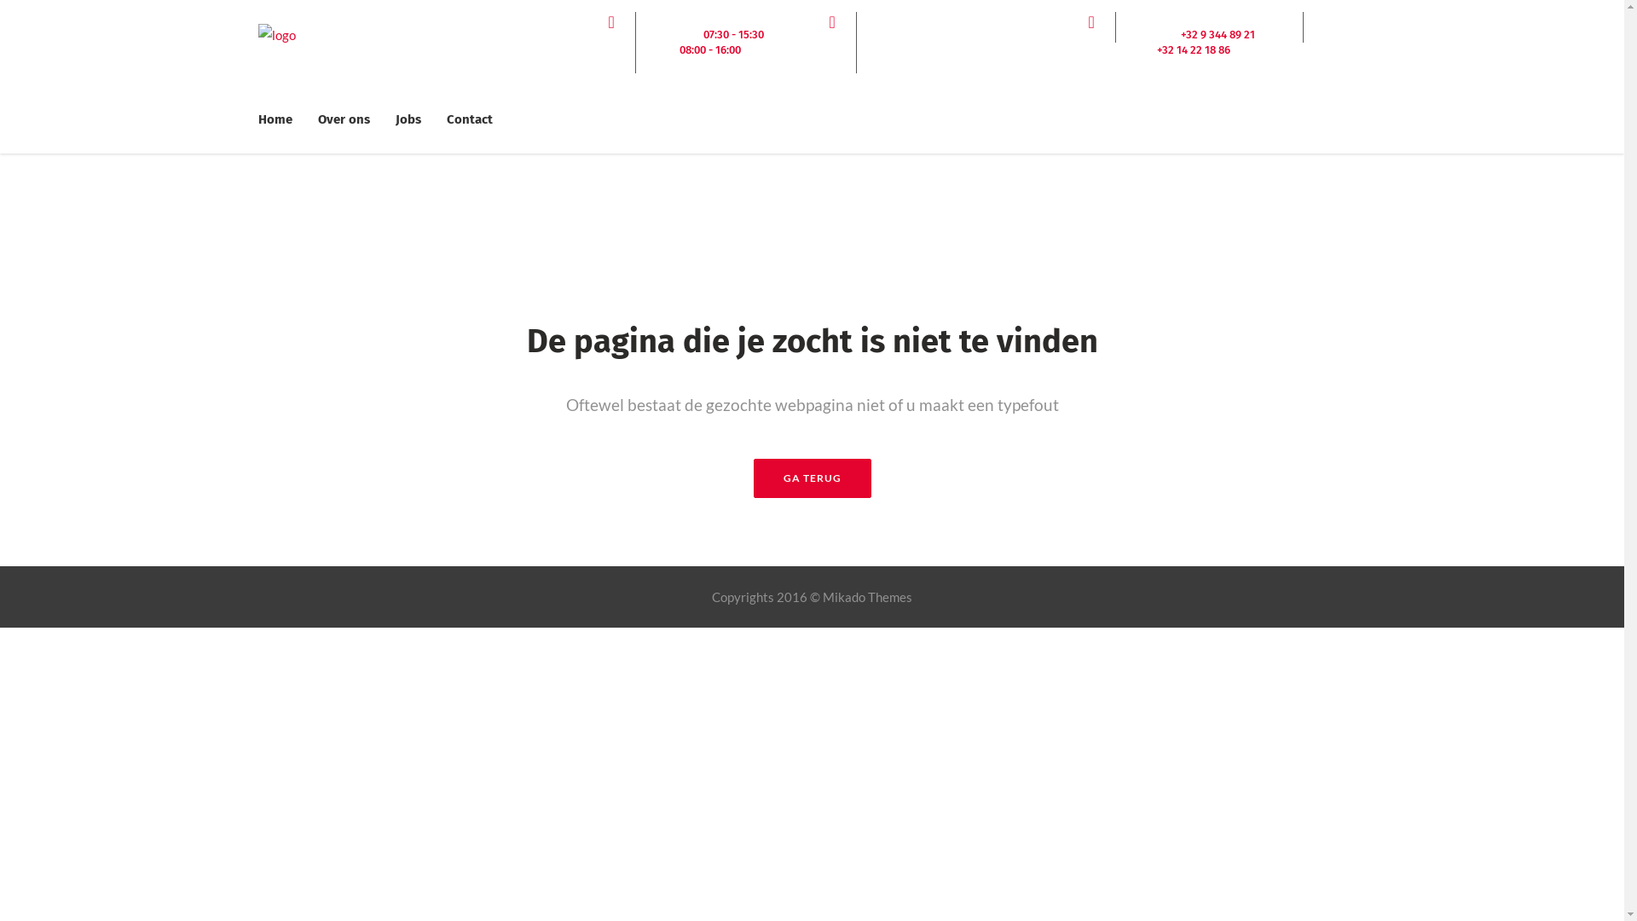  What do you see at coordinates (813, 478) in the screenshot?
I see `GA TERUG` at bounding box center [813, 478].